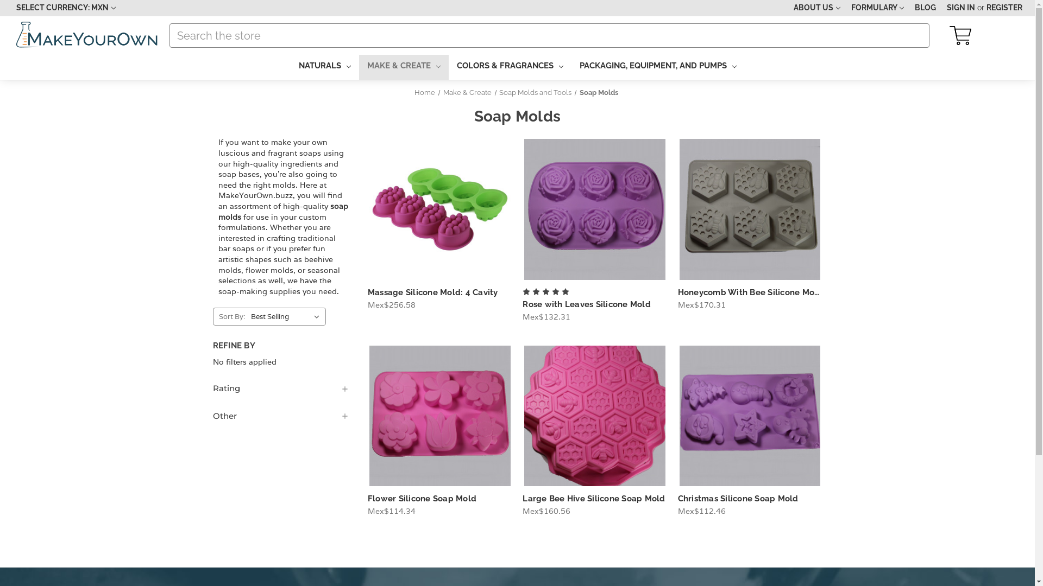  Describe the element at coordinates (926, 8) in the screenshot. I see `BLOG` at that location.